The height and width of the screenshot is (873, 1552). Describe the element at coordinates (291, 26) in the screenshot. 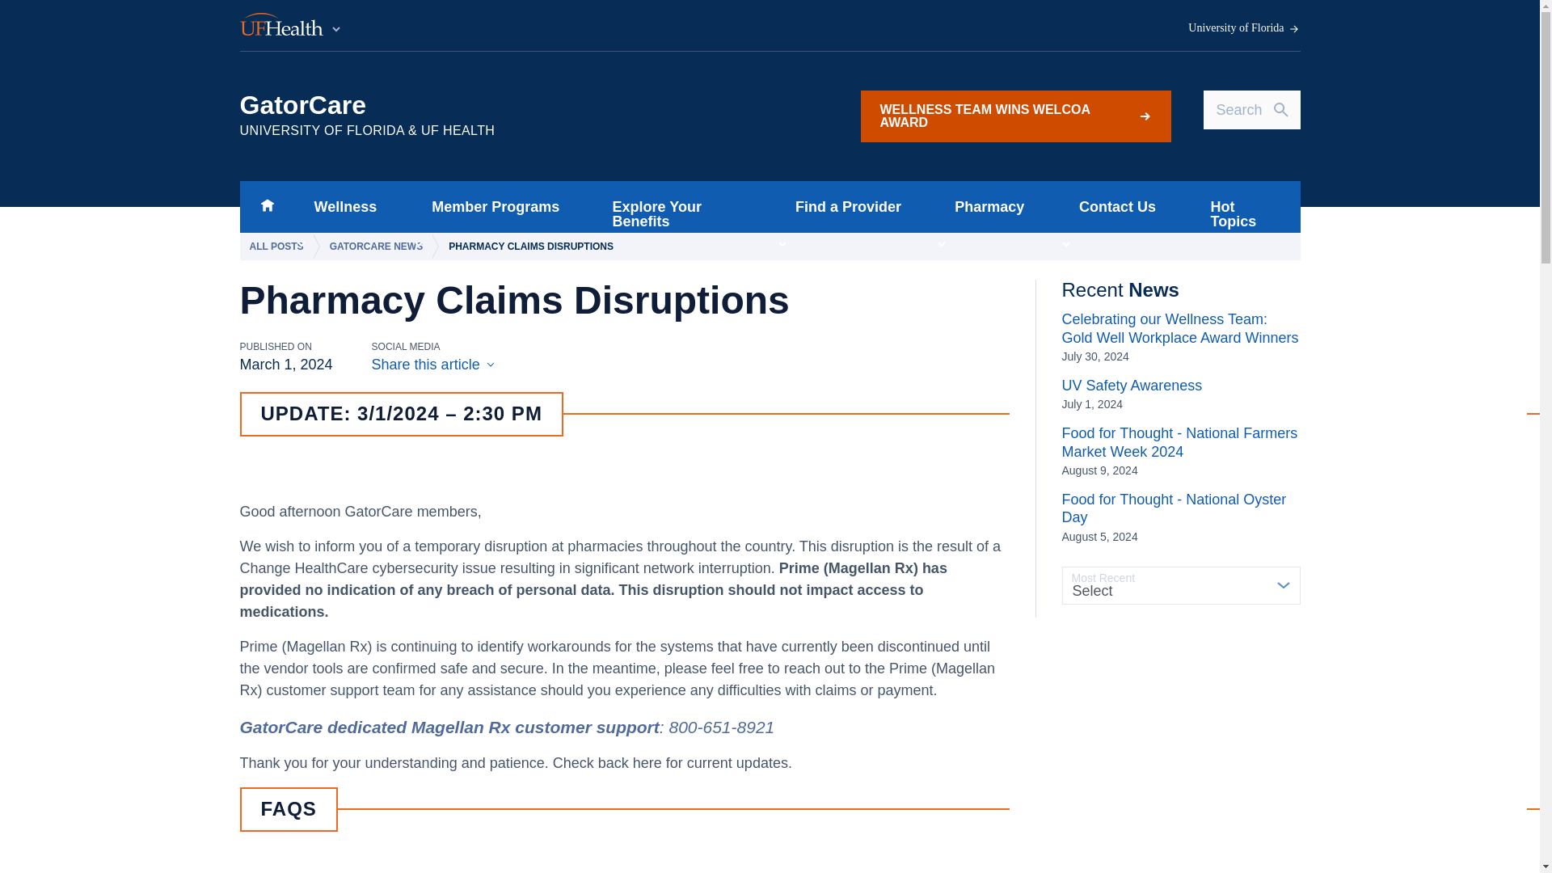

I see `UF Health` at that location.